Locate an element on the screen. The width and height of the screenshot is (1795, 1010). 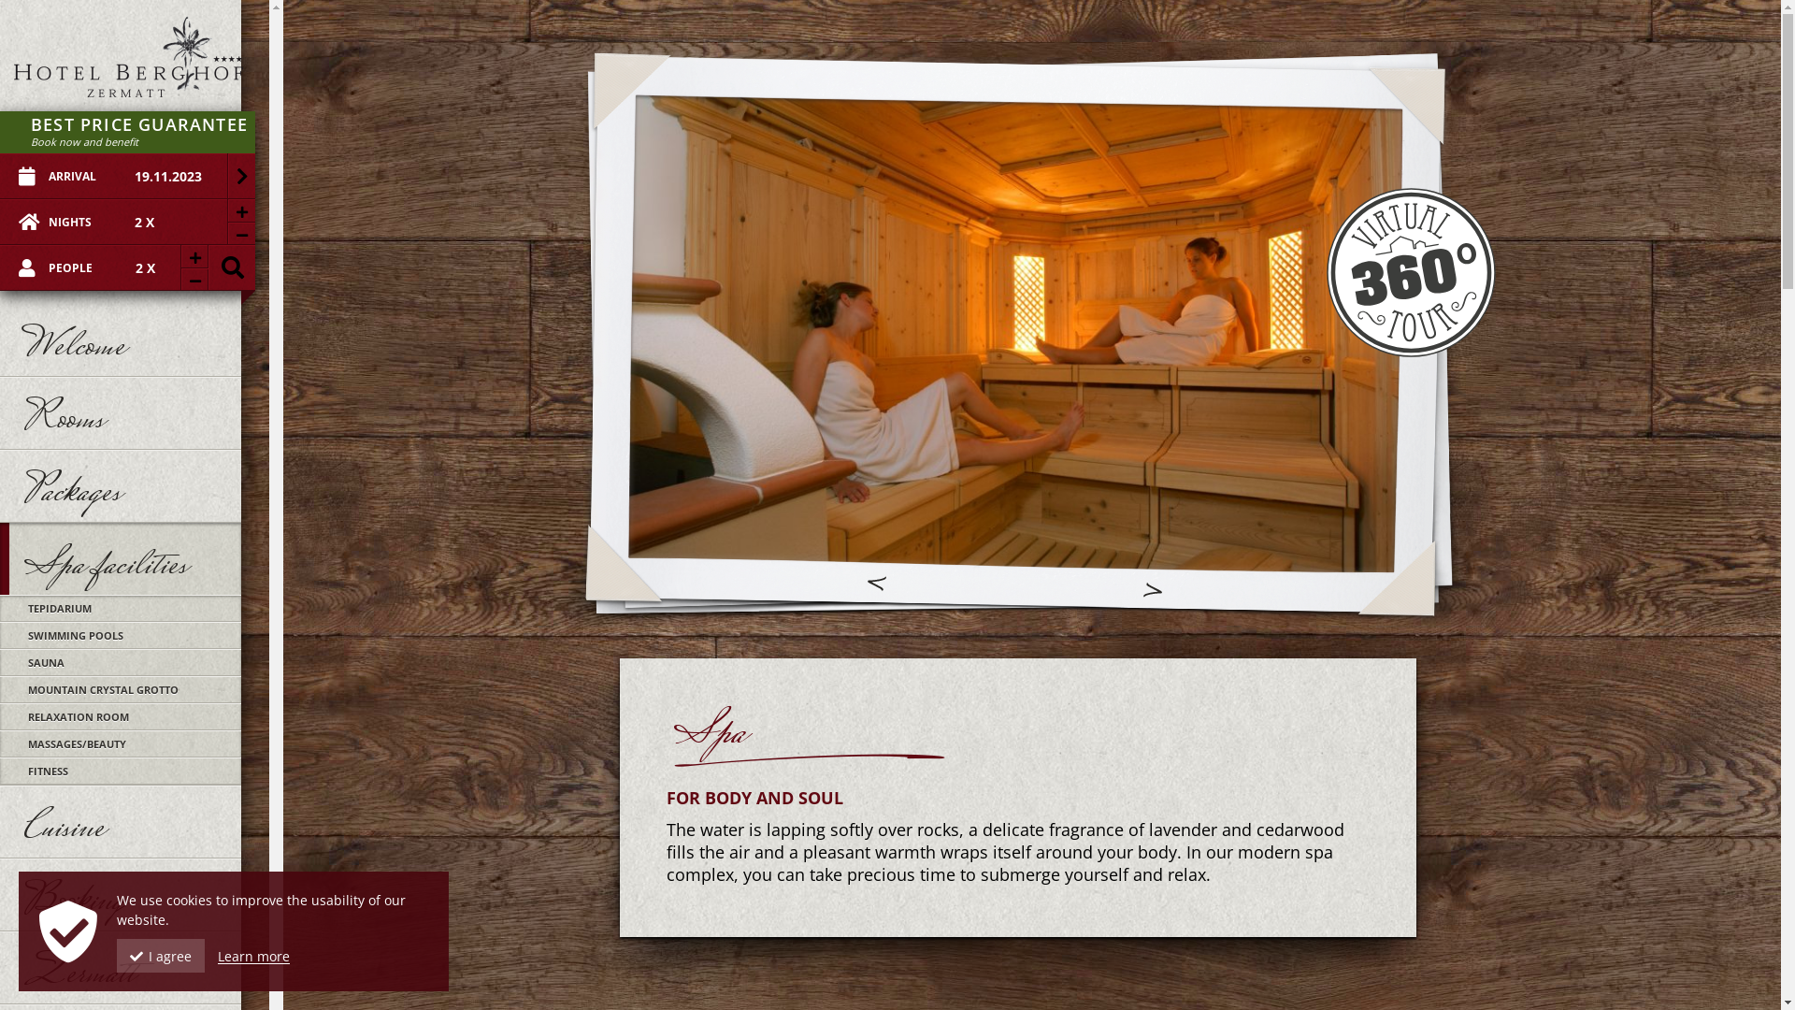
MOUNTAIN CRYSTAL GROTTO is located at coordinates (121, 690).